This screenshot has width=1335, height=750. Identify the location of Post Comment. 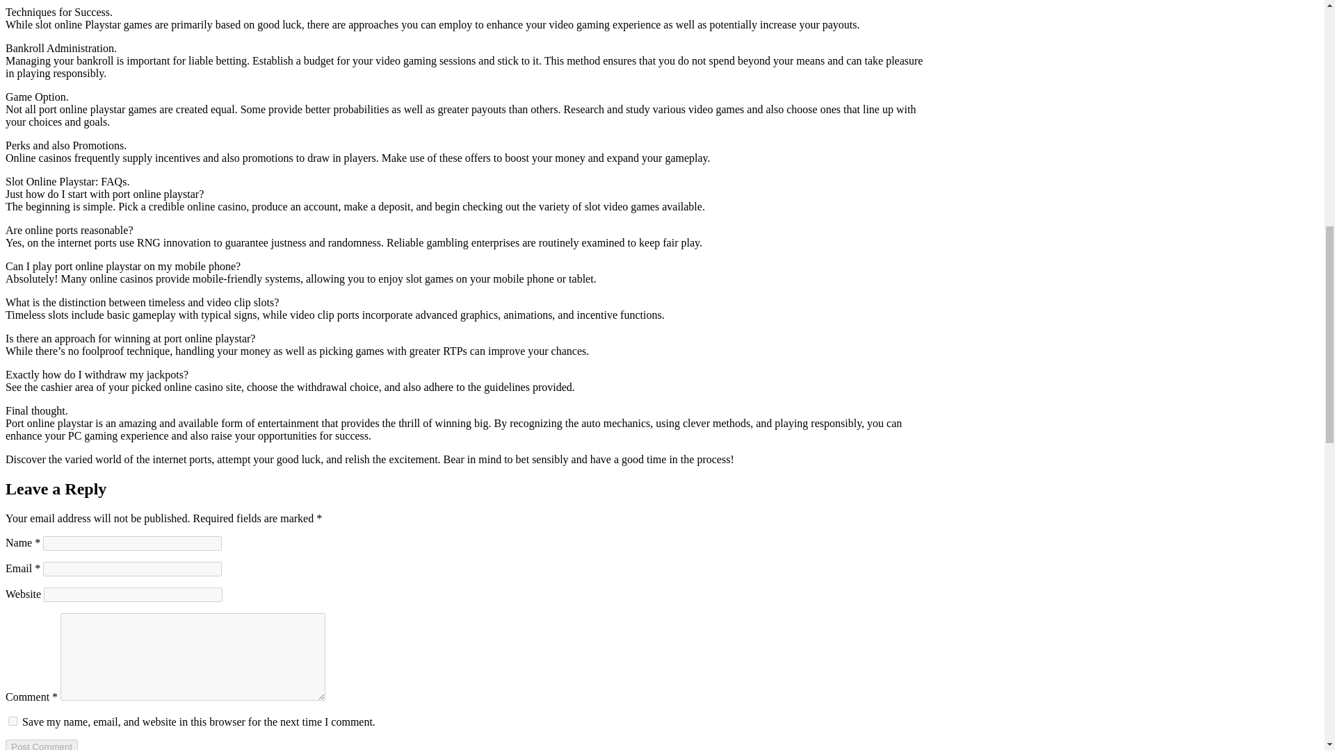
(41, 744).